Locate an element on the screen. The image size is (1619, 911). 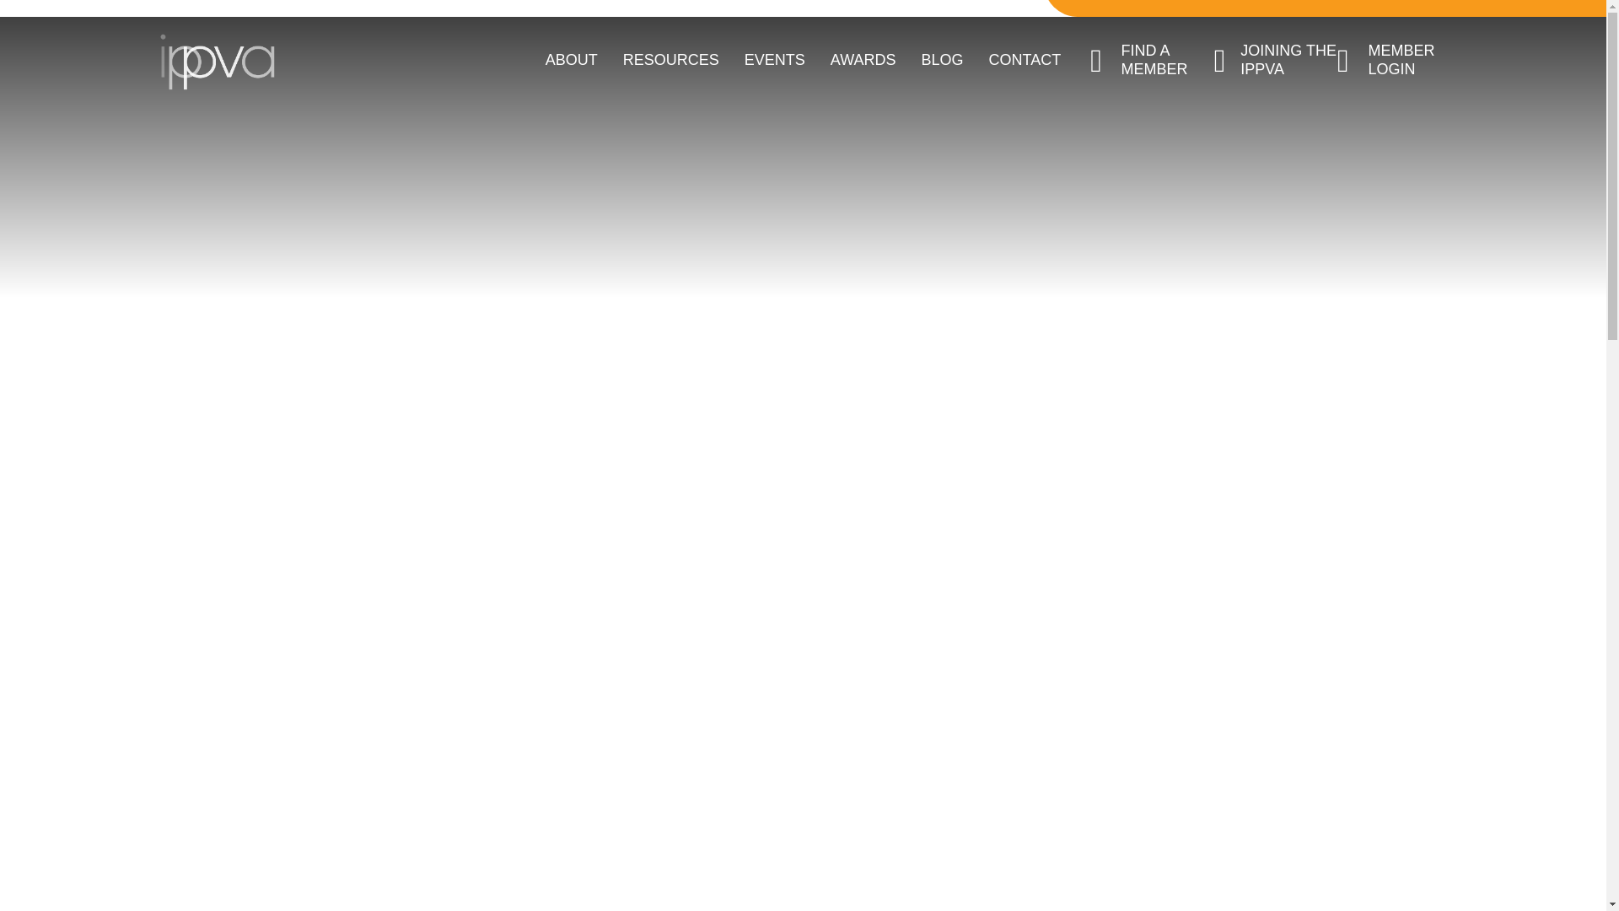
BLOG is located at coordinates (942, 61).